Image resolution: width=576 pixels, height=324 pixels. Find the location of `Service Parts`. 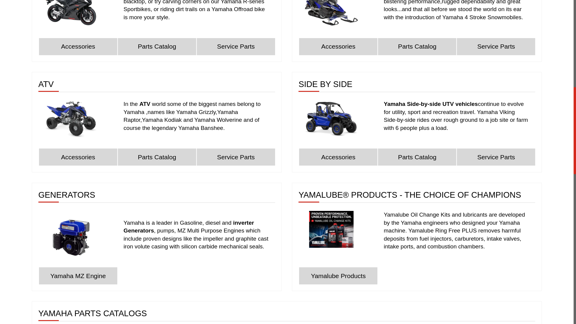

Service Parts is located at coordinates (496, 46).